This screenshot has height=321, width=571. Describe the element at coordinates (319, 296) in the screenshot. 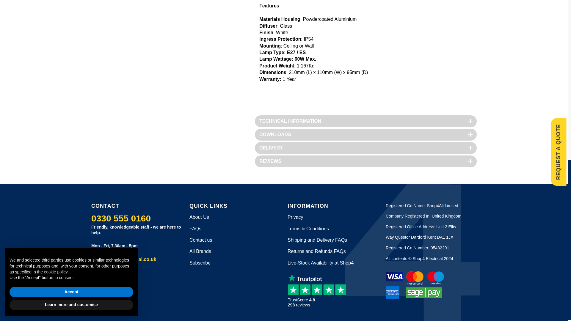

I see `Customer reviews powered by Trustpilot` at that location.